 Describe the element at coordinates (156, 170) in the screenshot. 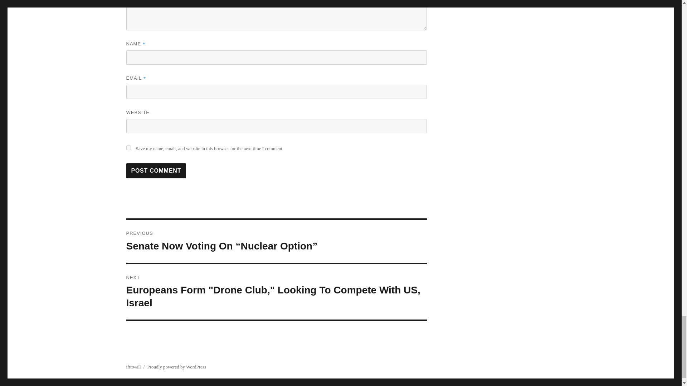

I see `Post Comment` at that location.